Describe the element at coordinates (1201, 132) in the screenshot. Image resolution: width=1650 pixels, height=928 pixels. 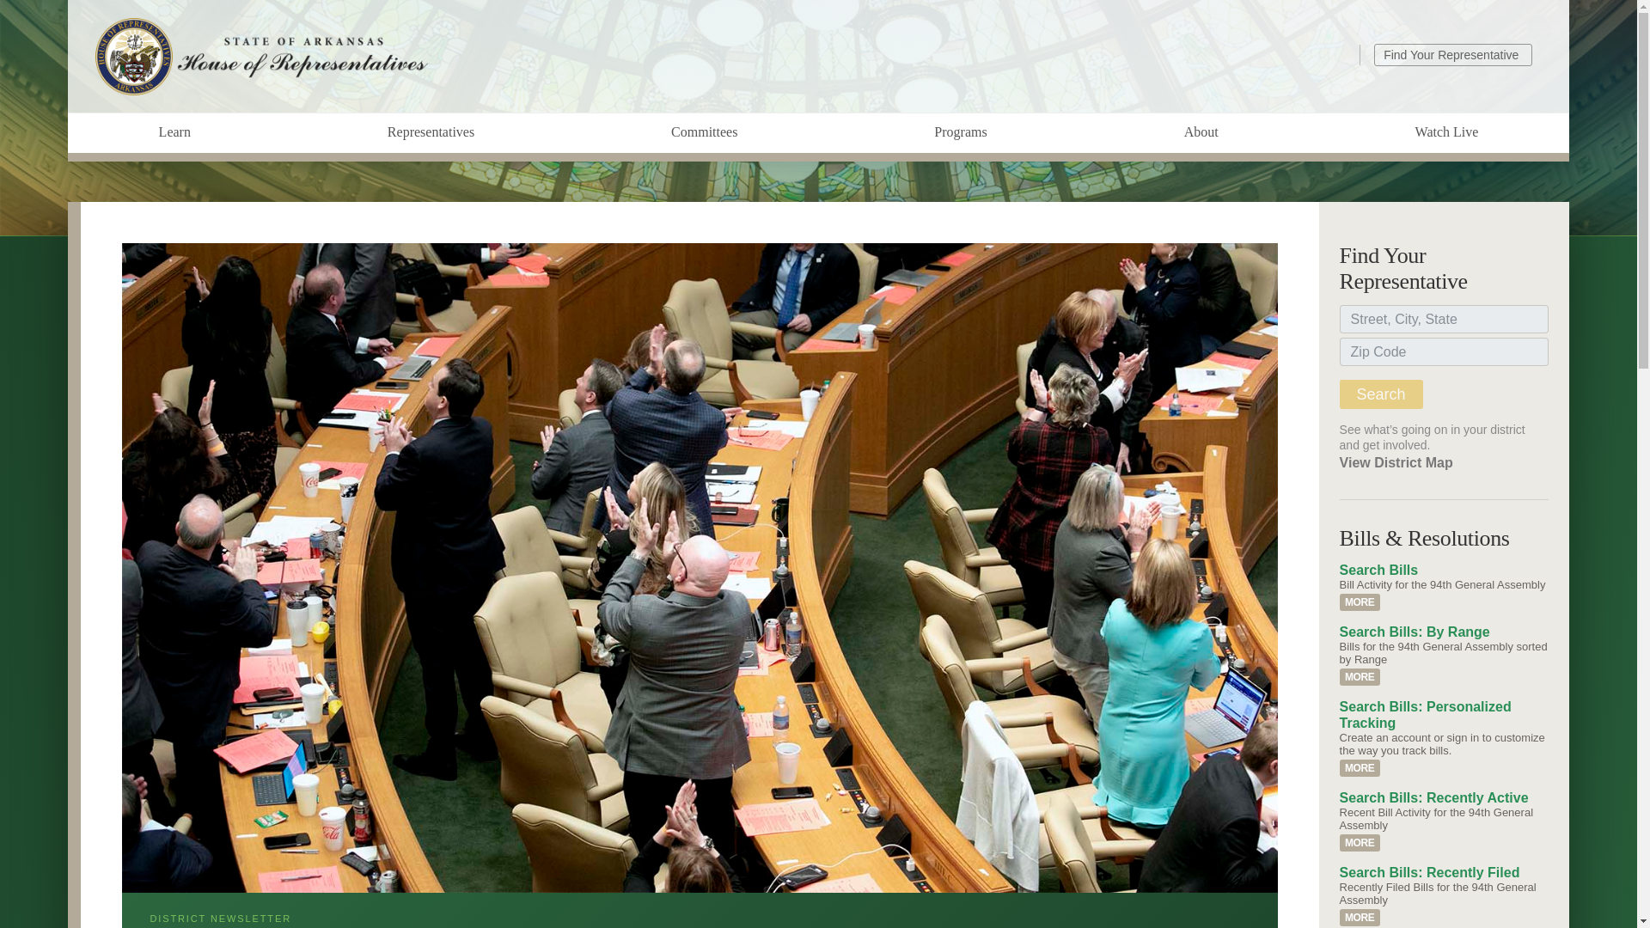
I see `About` at that location.